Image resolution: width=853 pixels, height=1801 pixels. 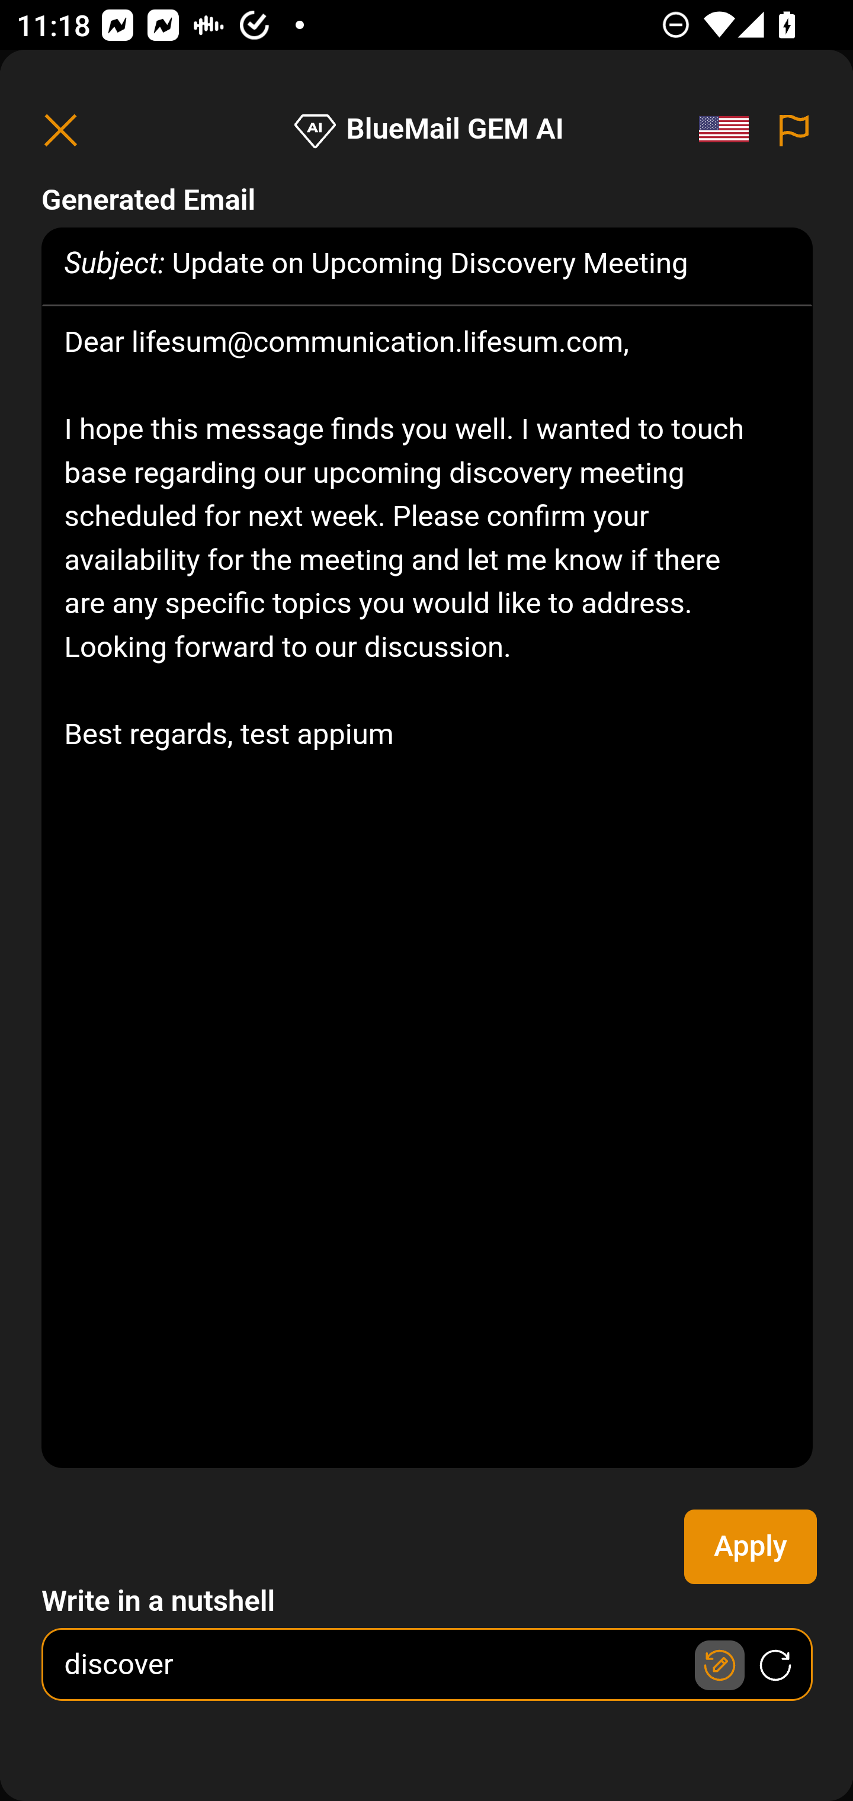 What do you see at coordinates (795, 130) in the screenshot?
I see `Report` at bounding box center [795, 130].